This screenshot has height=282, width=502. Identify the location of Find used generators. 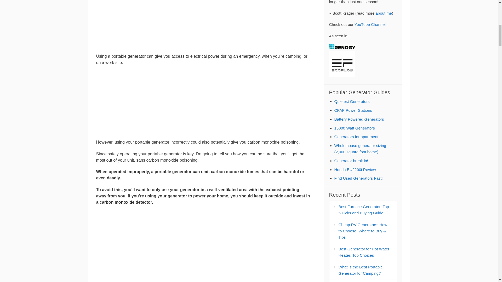
(358, 178).